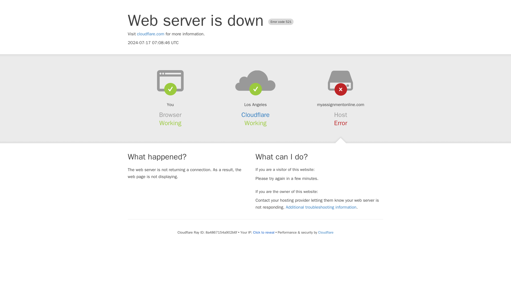  Describe the element at coordinates (151, 34) in the screenshot. I see `cloudflare.com` at that location.